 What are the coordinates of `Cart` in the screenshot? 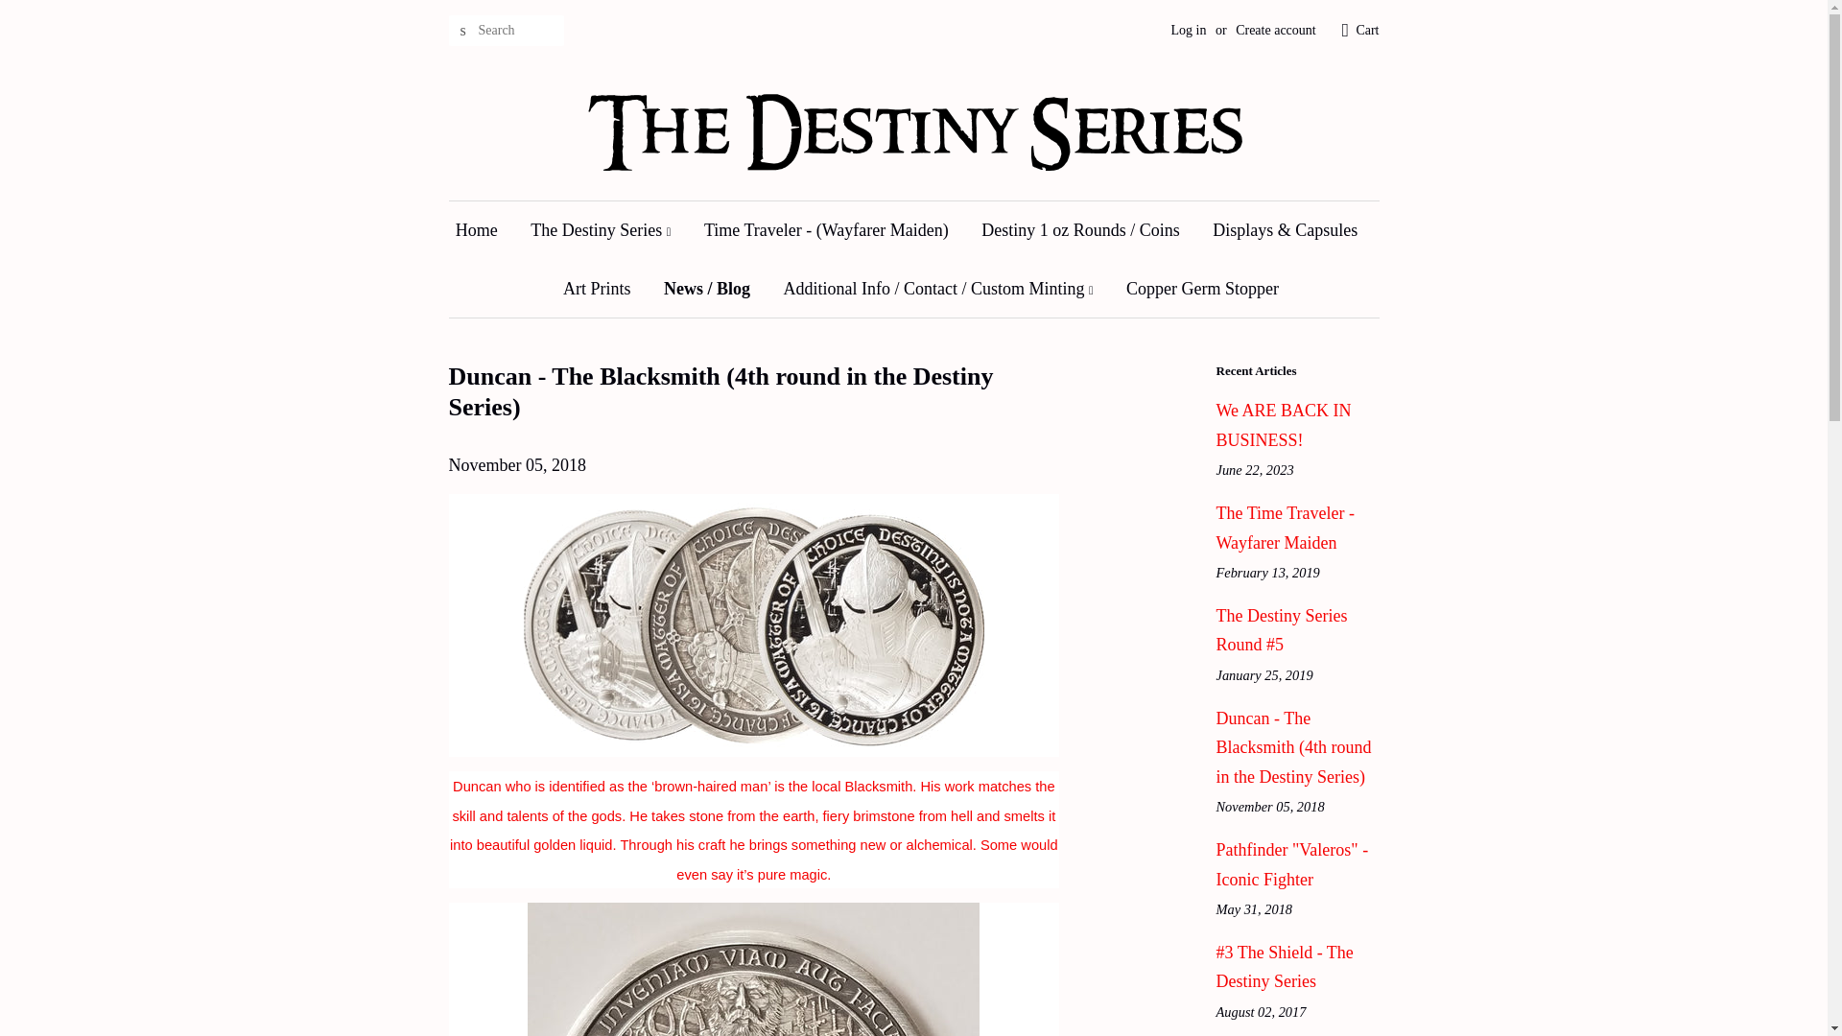 It's located at (1366, 31).